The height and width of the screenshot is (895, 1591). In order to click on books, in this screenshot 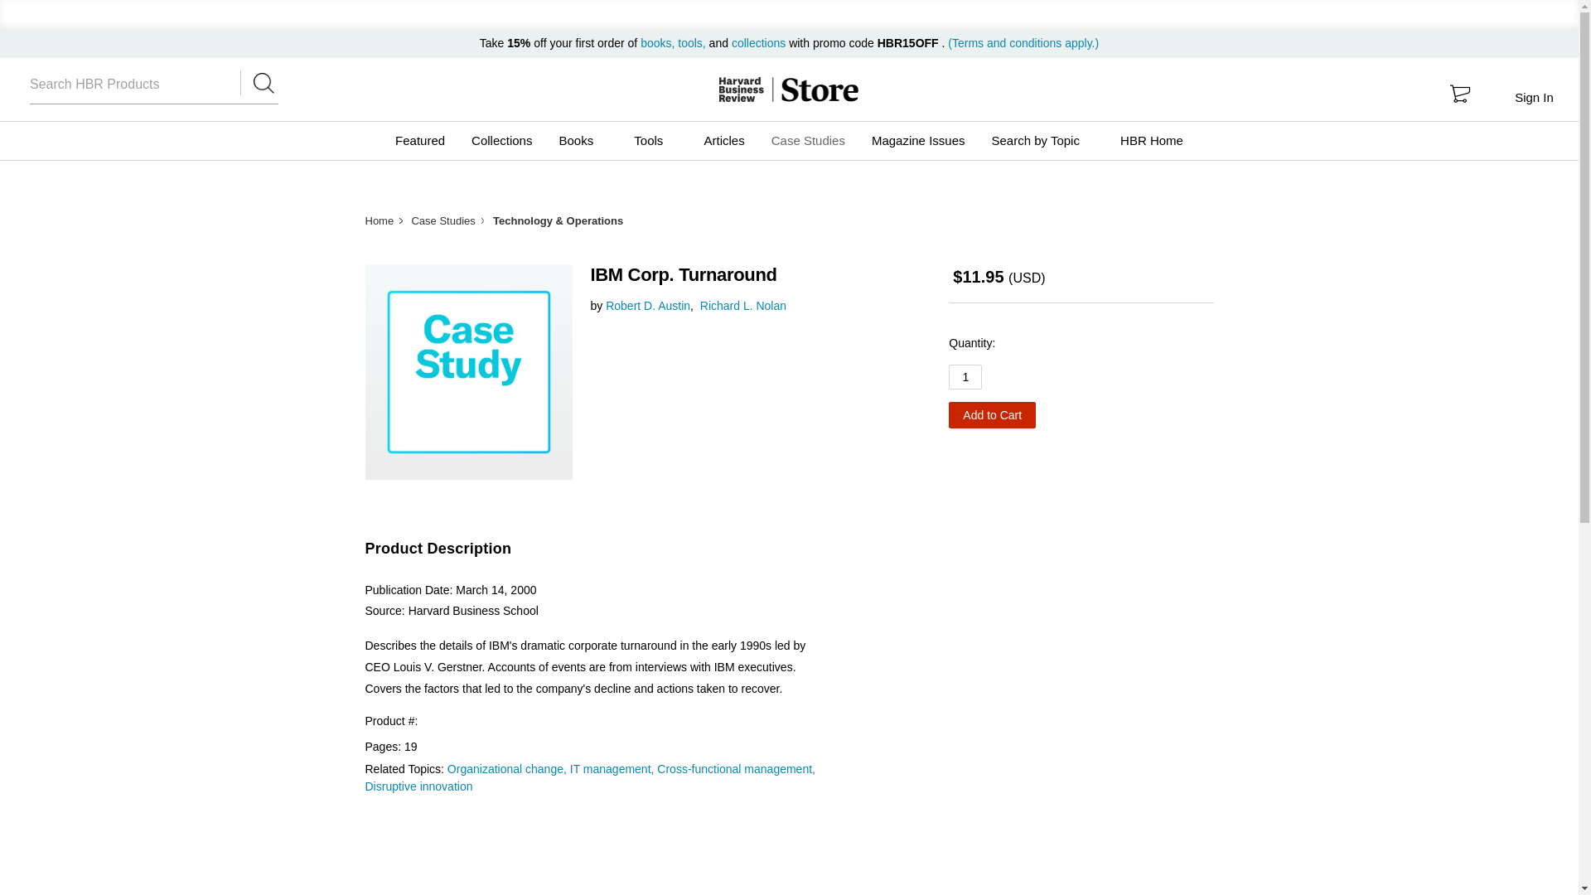, I will do `click(659, 43)`.